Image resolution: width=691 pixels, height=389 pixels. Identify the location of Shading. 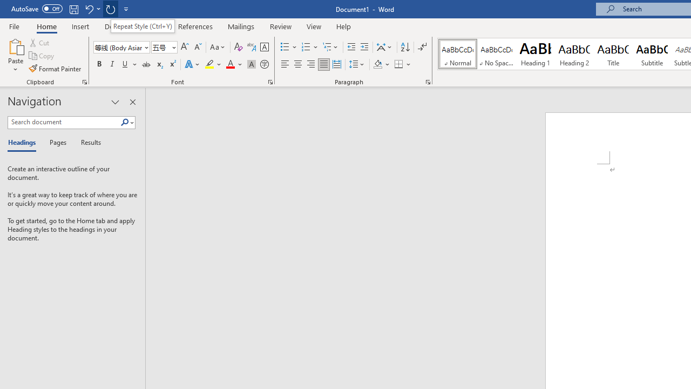
(381, 65).